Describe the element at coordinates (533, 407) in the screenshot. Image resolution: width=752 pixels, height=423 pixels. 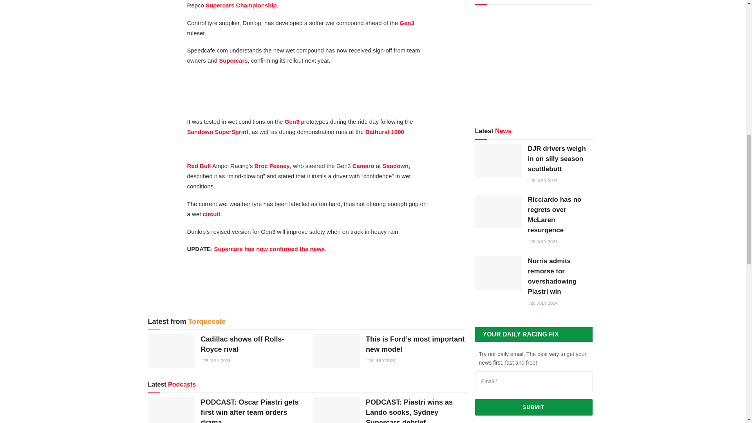
I see `SUBMIT` at that location.